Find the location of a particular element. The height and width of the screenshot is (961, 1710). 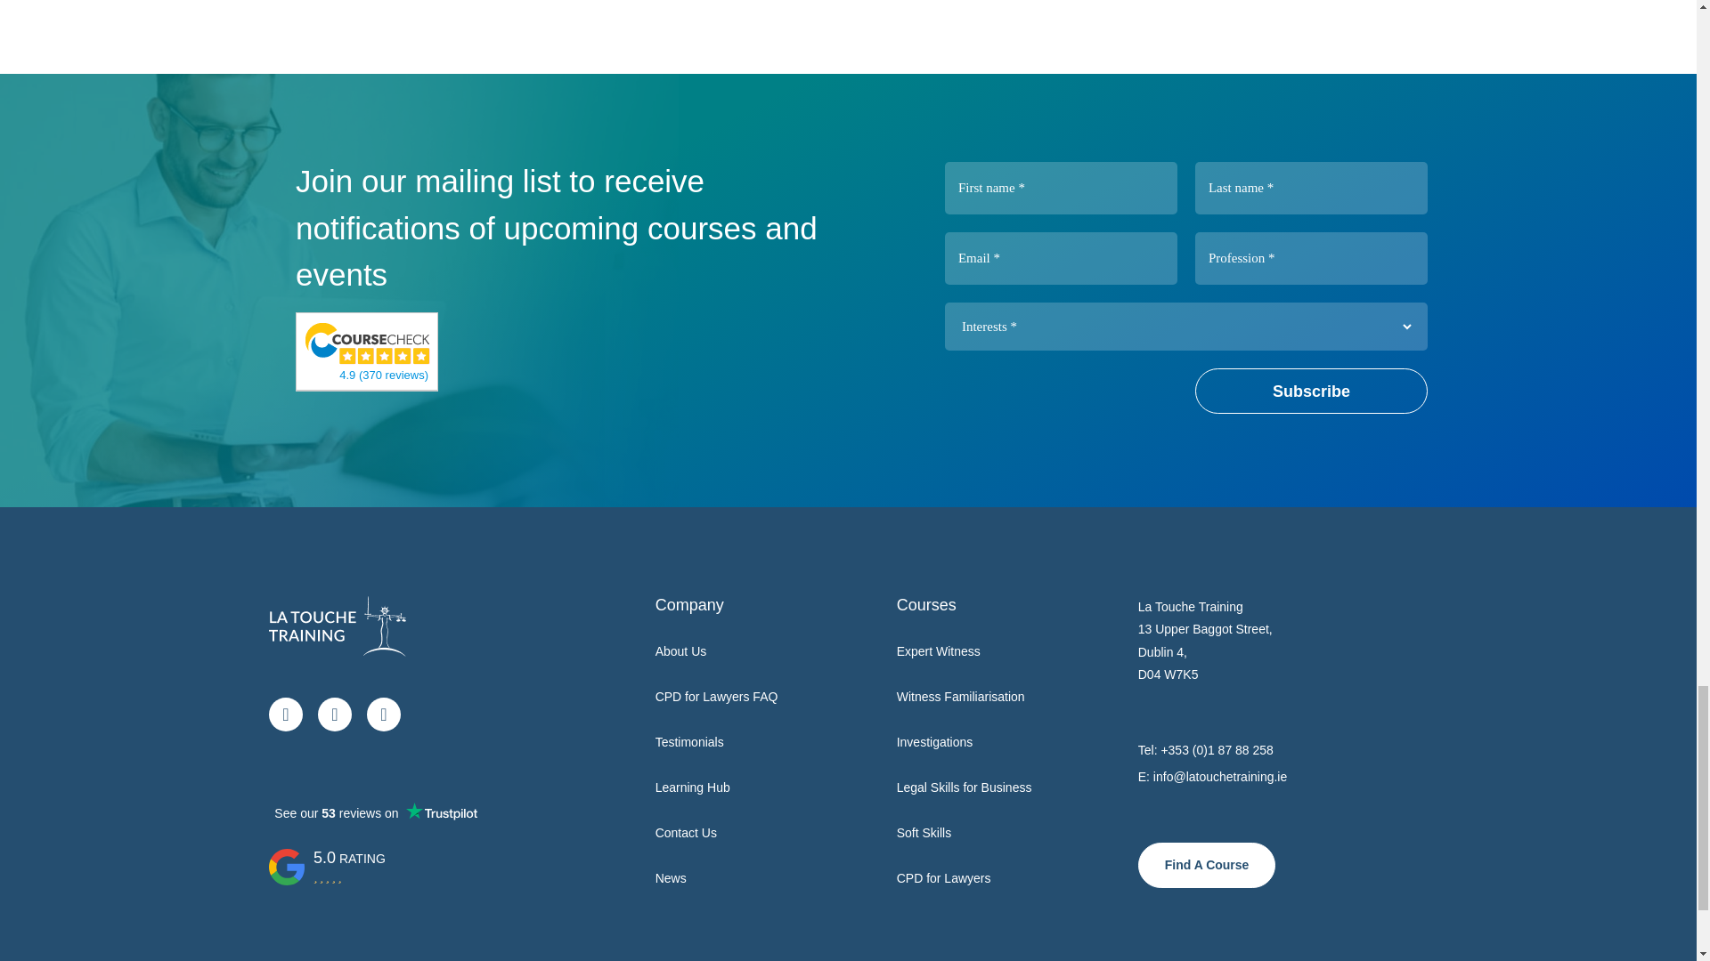

Read reviews about La Touche Training is located at coordinates (383, 374).